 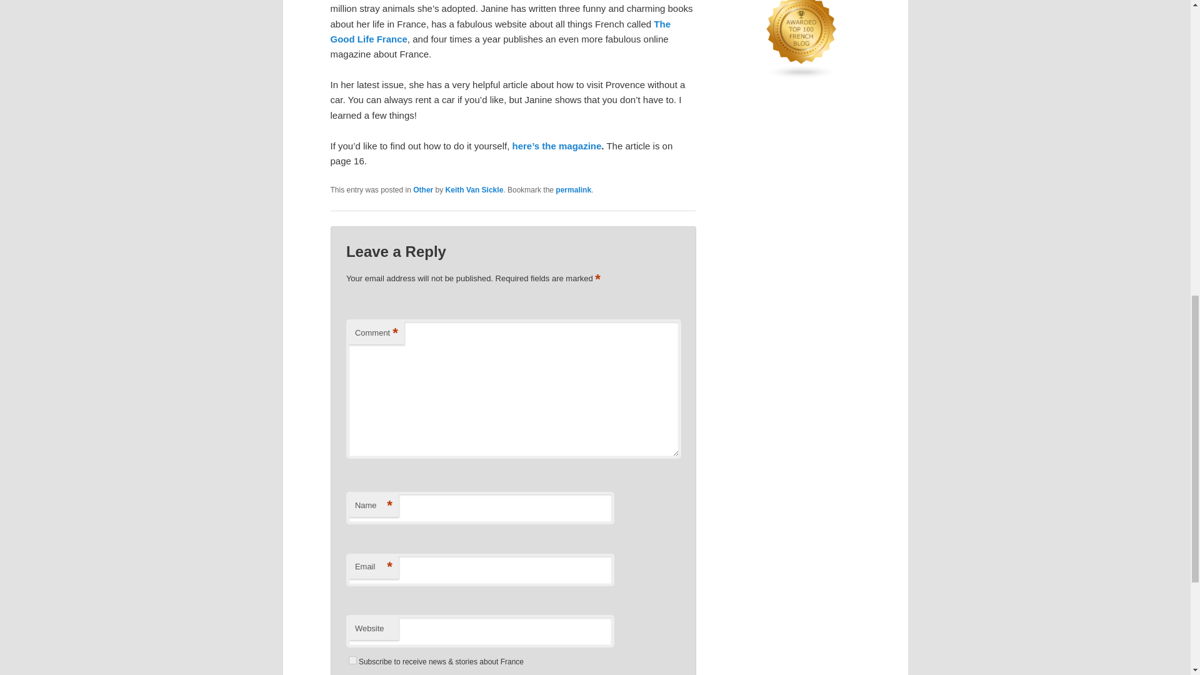 I want to click on Permalink to Visiting Provence Without a Car, so click(x=573, y=190).